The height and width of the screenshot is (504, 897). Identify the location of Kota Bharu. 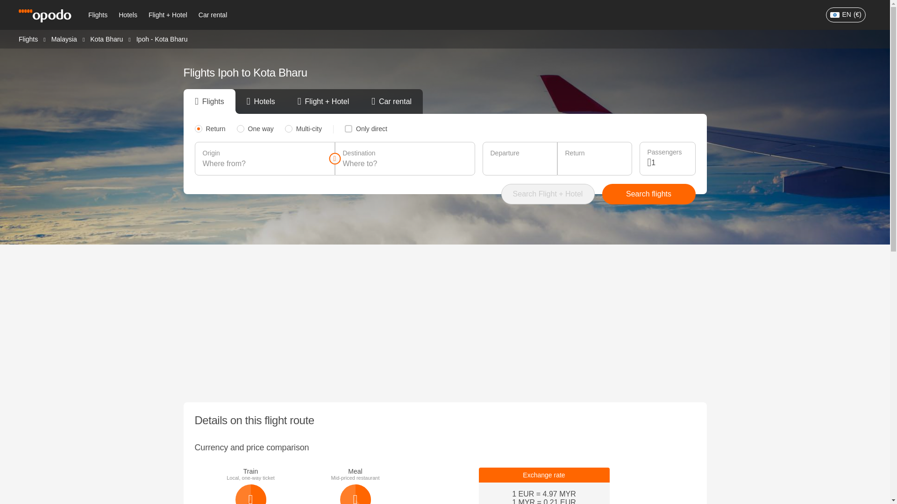
(107, 38).